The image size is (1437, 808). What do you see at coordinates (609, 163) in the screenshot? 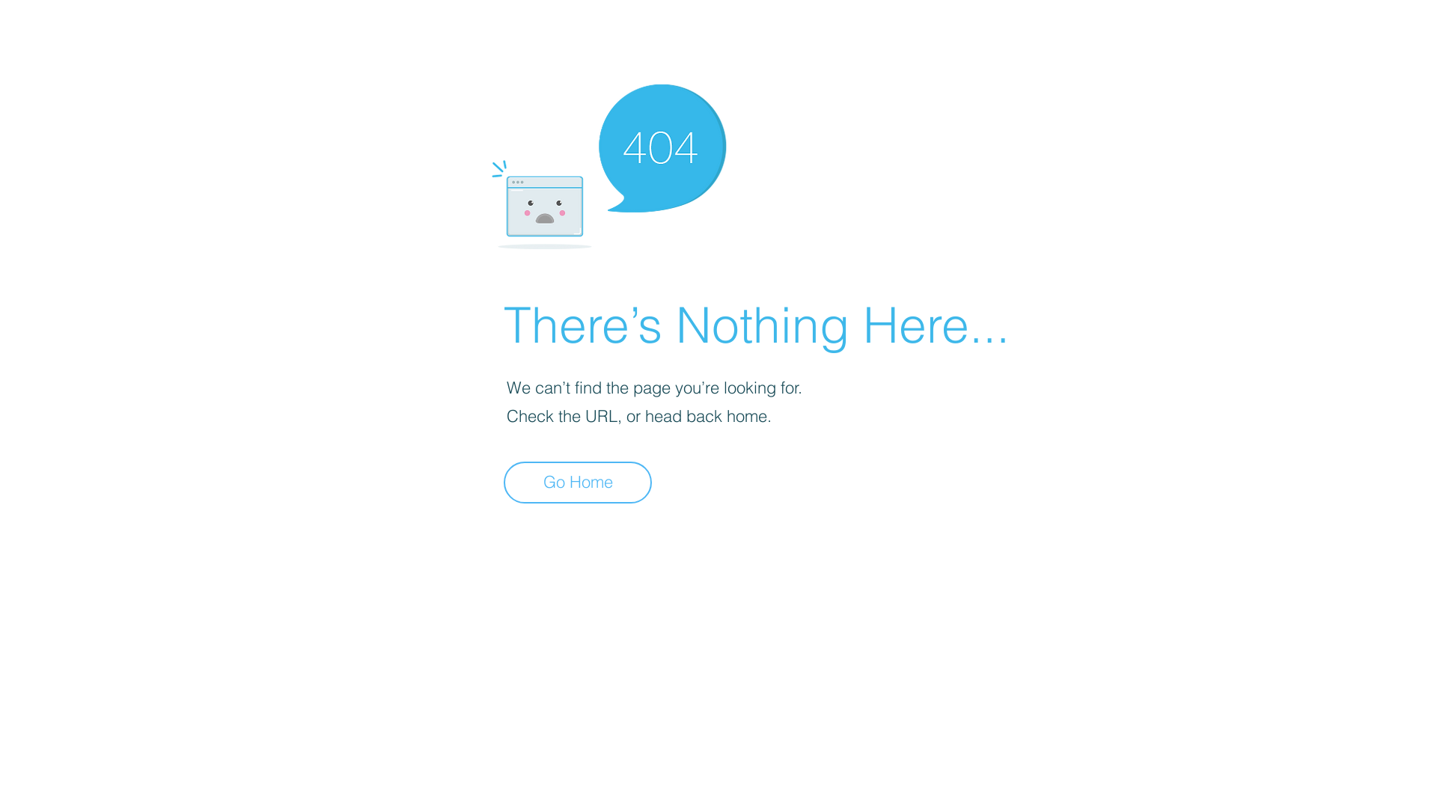
I see `404-icon_2.png` at bounding box center [609, 163].